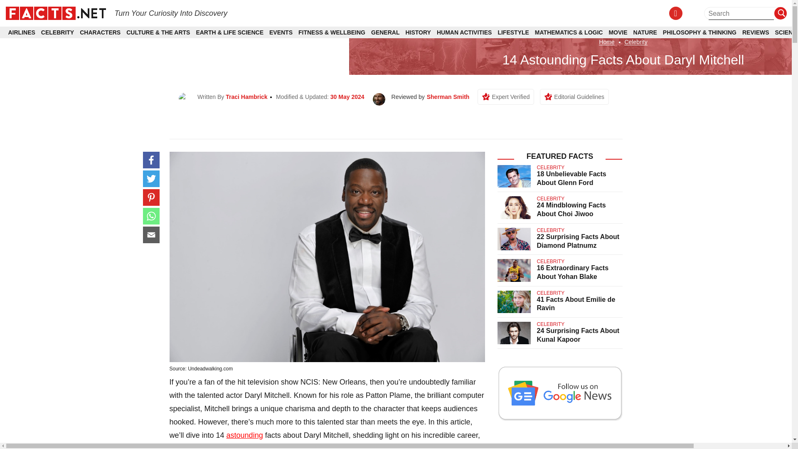 This screenshot has width=798, height=449. I want to click on EVENTS, so click(281, 32).